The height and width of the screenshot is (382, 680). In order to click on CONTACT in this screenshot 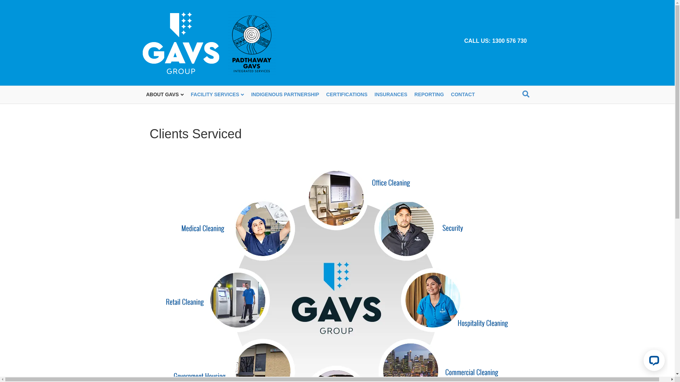, I will do `click(463, 95)`.